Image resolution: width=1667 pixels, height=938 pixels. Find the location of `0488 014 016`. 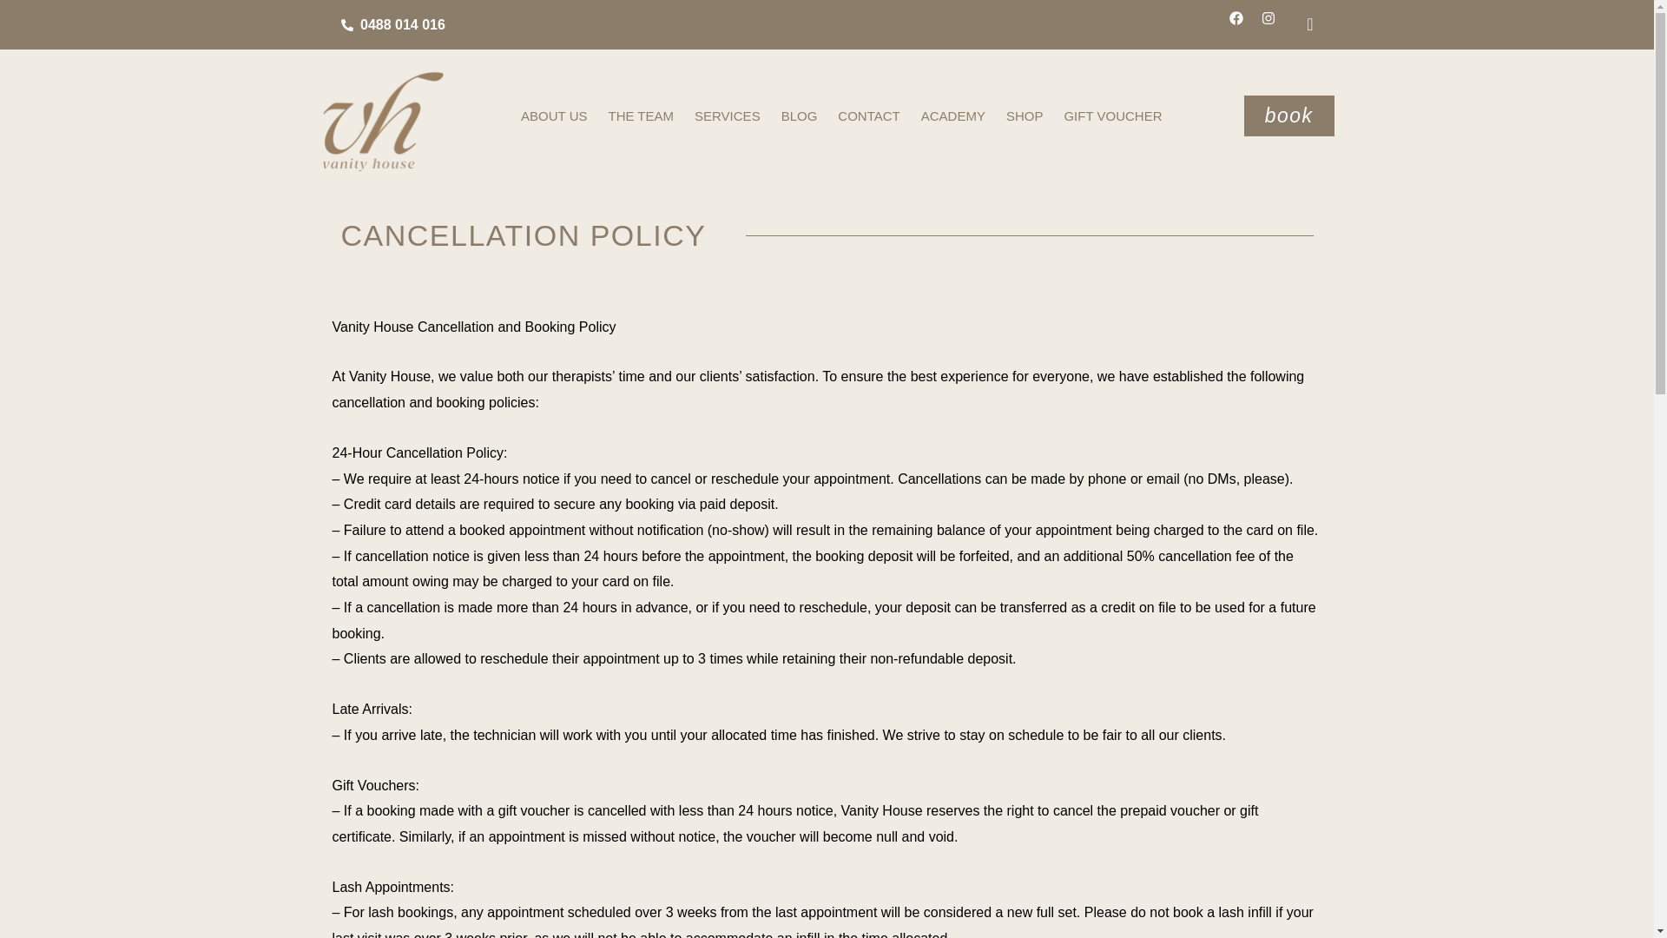

0488 014 016 is located at coordinates (578, 25).